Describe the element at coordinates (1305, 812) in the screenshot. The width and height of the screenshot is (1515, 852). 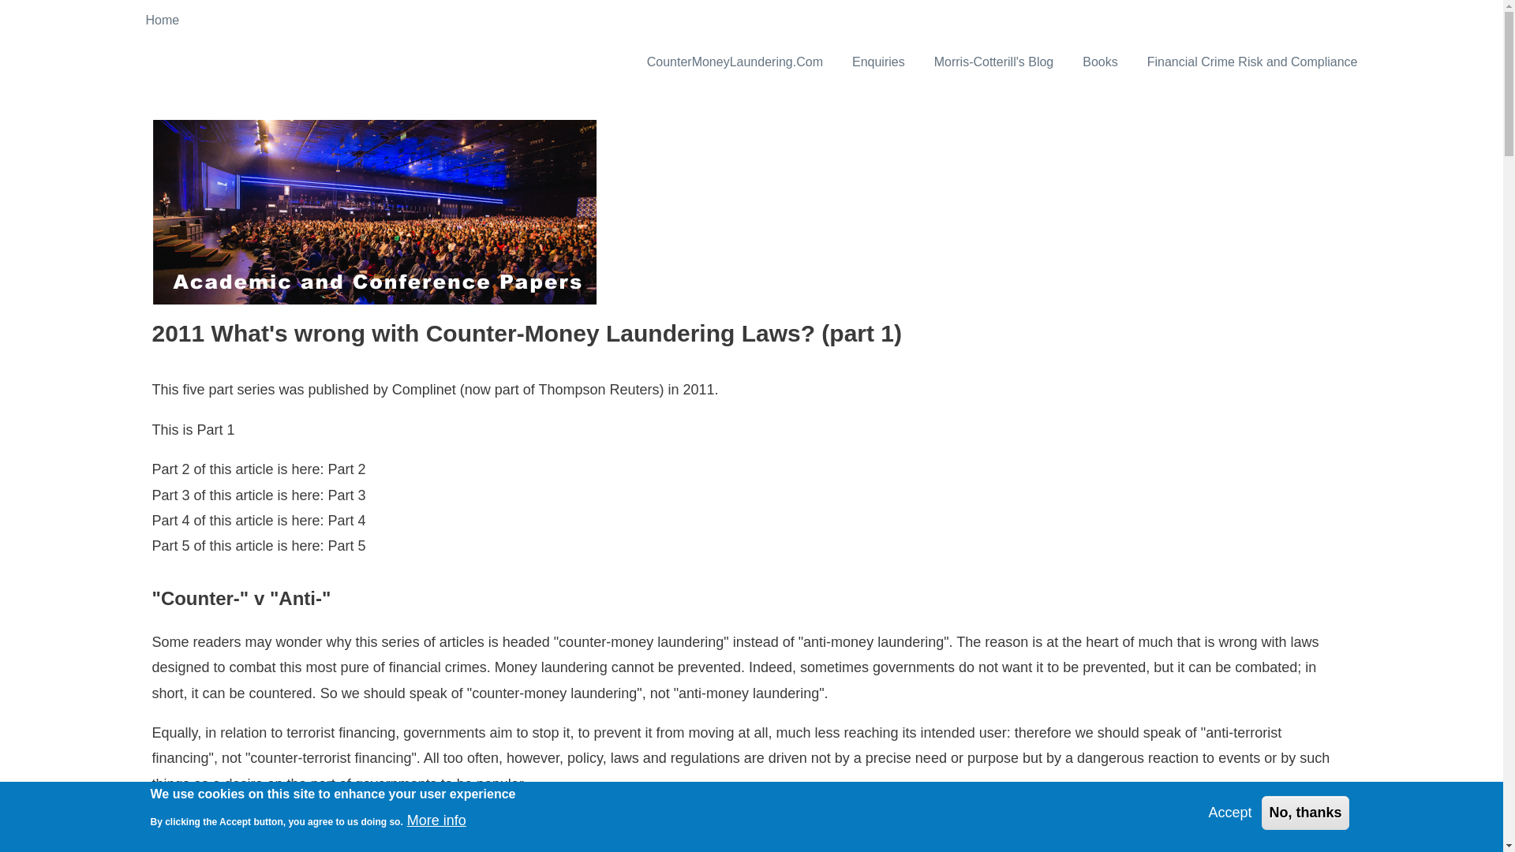
I see `No, thanks` at that location.